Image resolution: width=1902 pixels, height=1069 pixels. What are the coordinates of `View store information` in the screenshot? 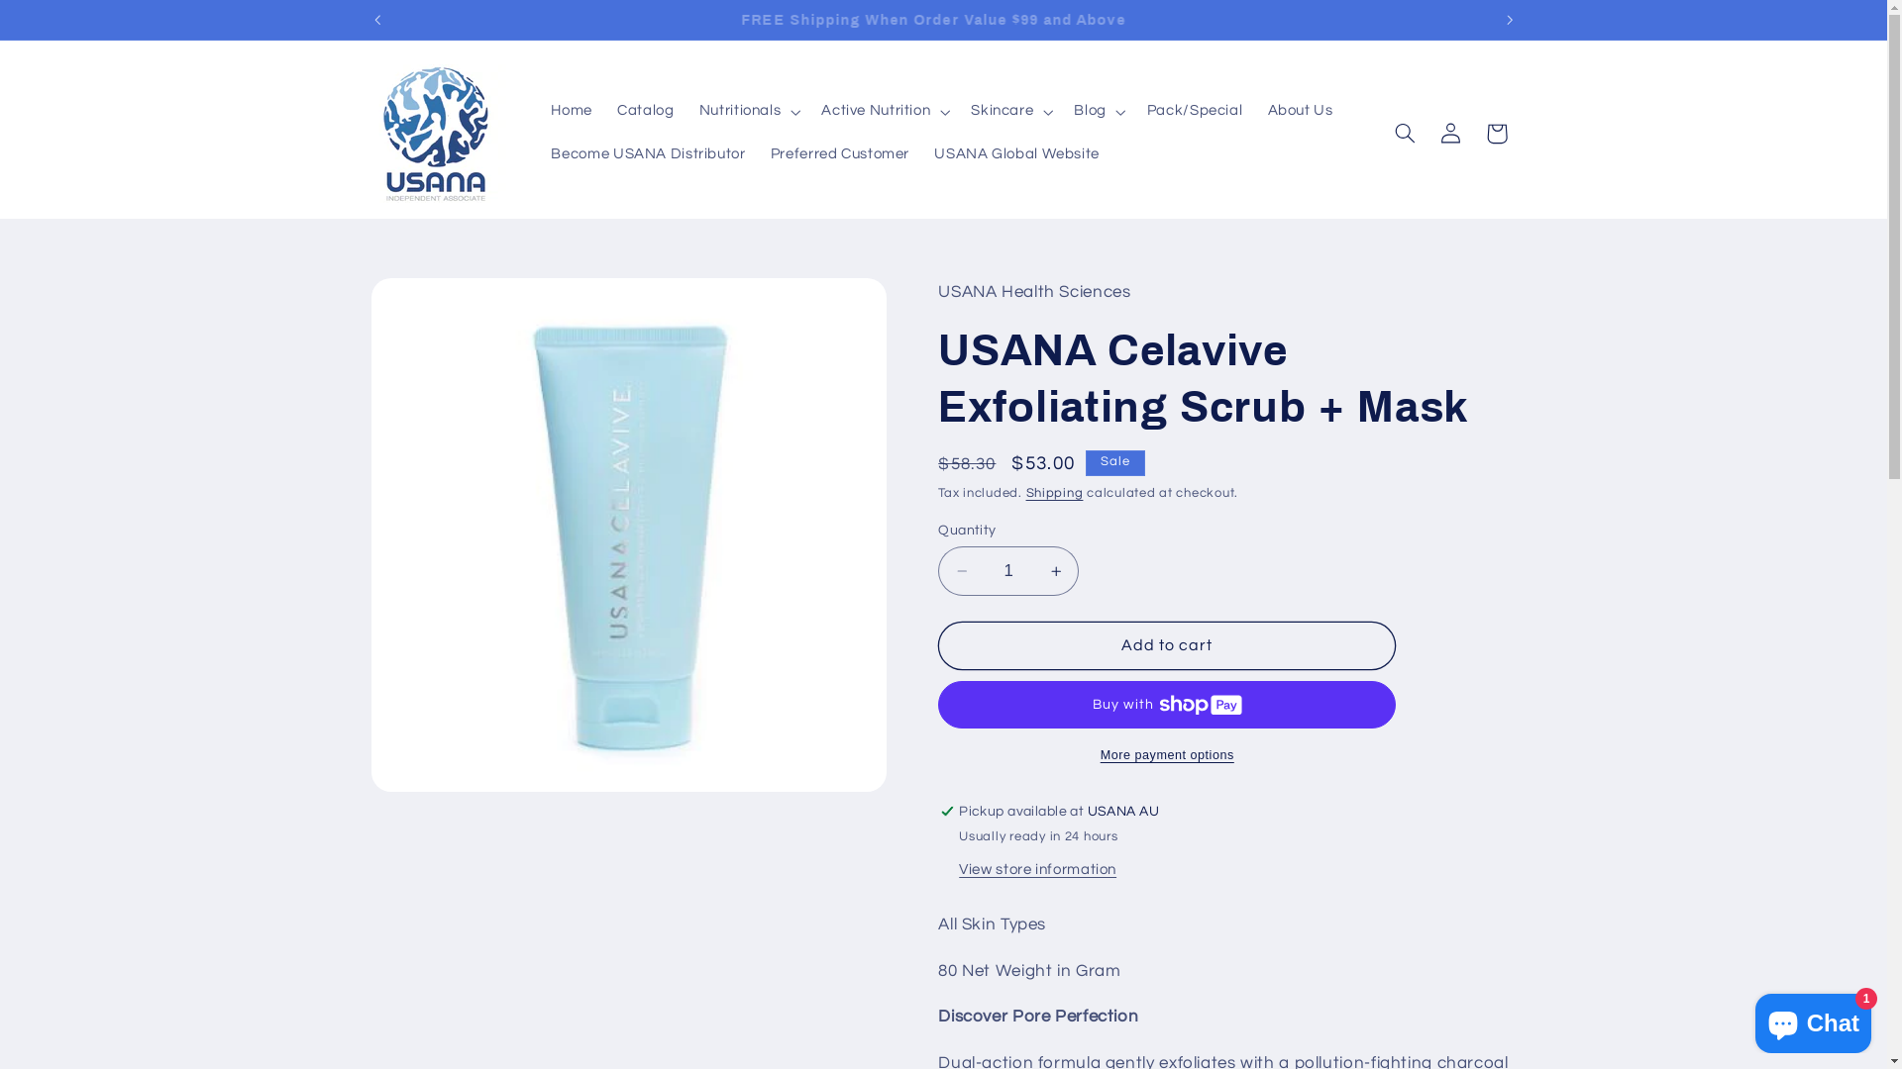 It's located at (1038, 871).